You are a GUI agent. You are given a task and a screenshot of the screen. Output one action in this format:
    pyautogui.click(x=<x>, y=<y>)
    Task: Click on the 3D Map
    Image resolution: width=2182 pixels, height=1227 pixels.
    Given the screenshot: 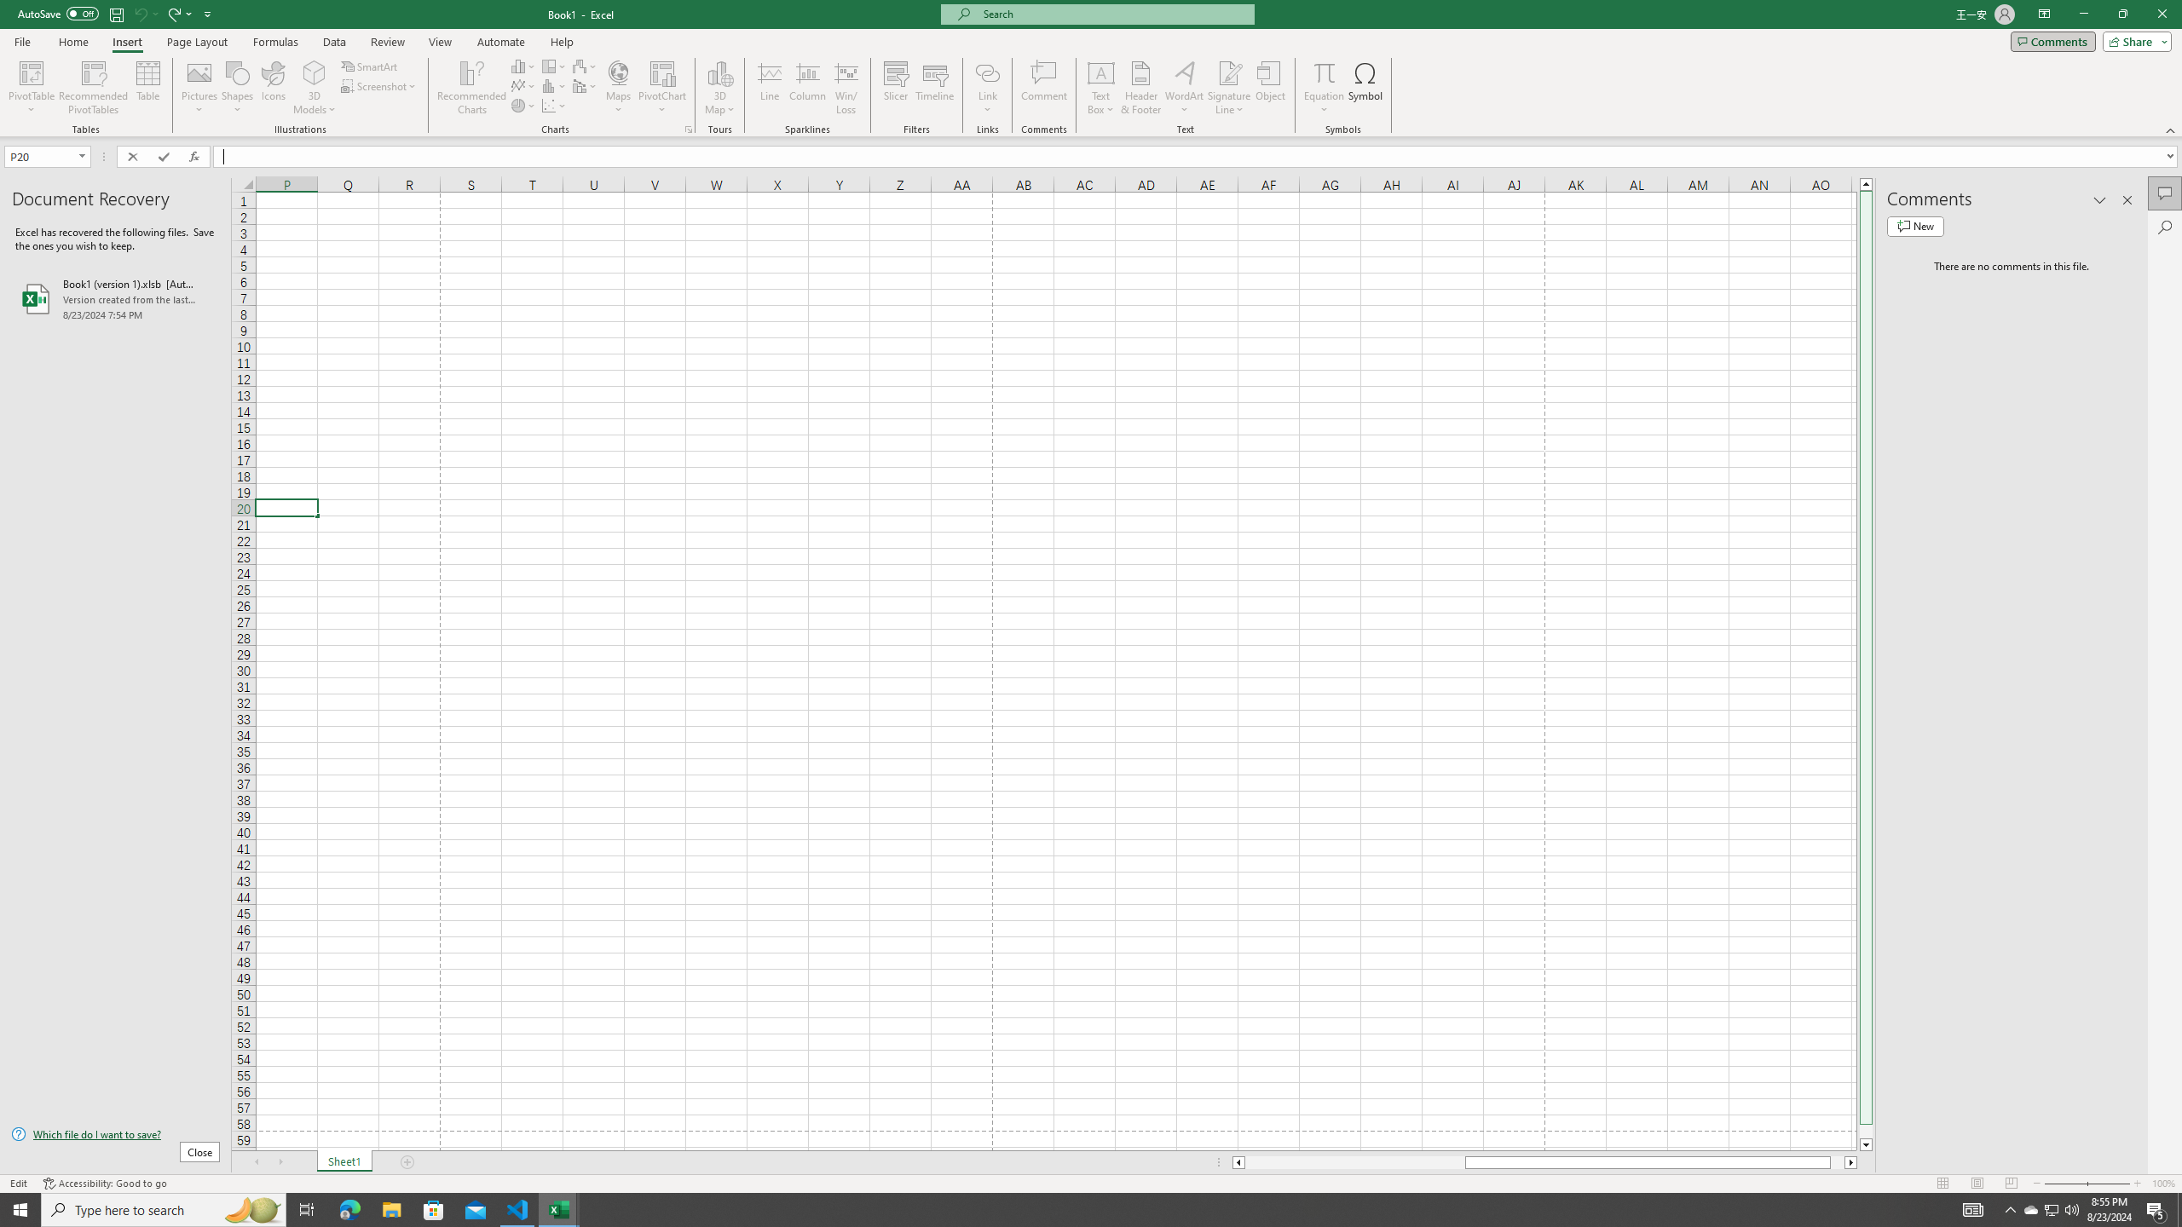 What is the action you would take?
    pyautogui.click(x=719, y=88)
    